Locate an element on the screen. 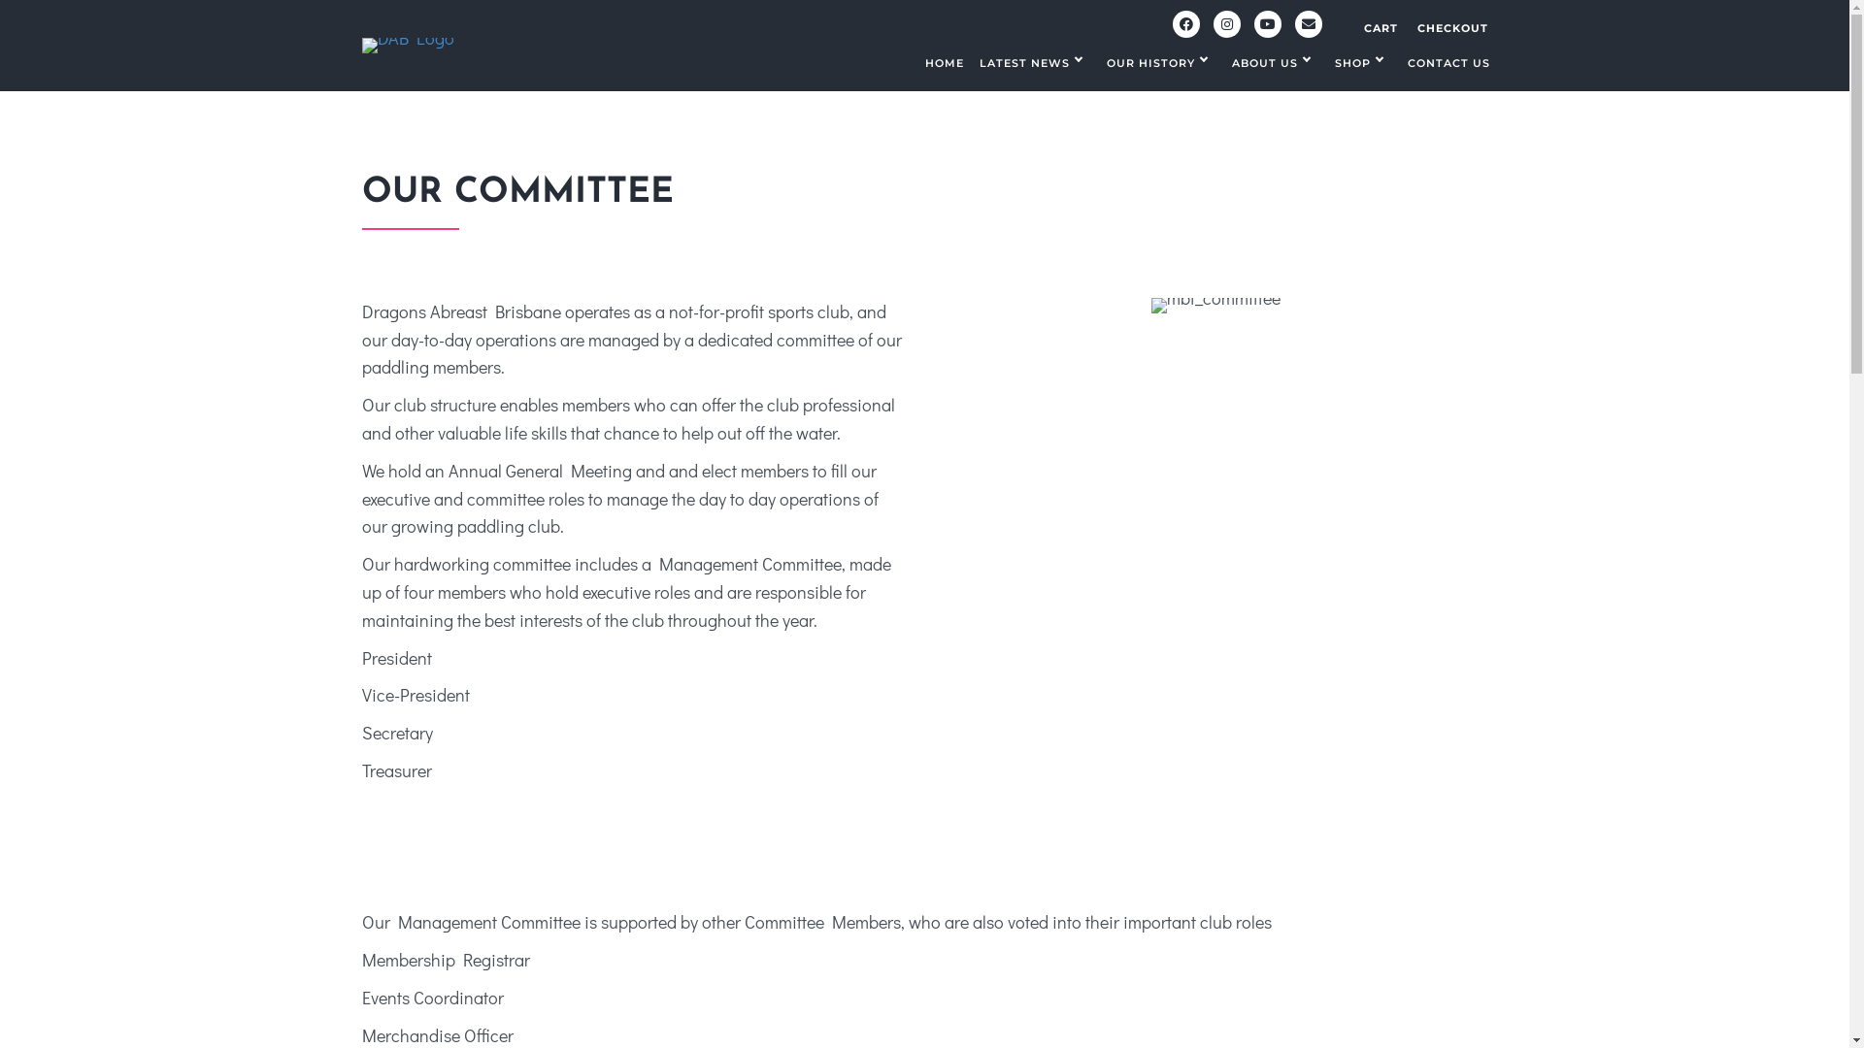 This screenshot has width=1864, height=1048. Facebook is located at coordinates (1186, 23).